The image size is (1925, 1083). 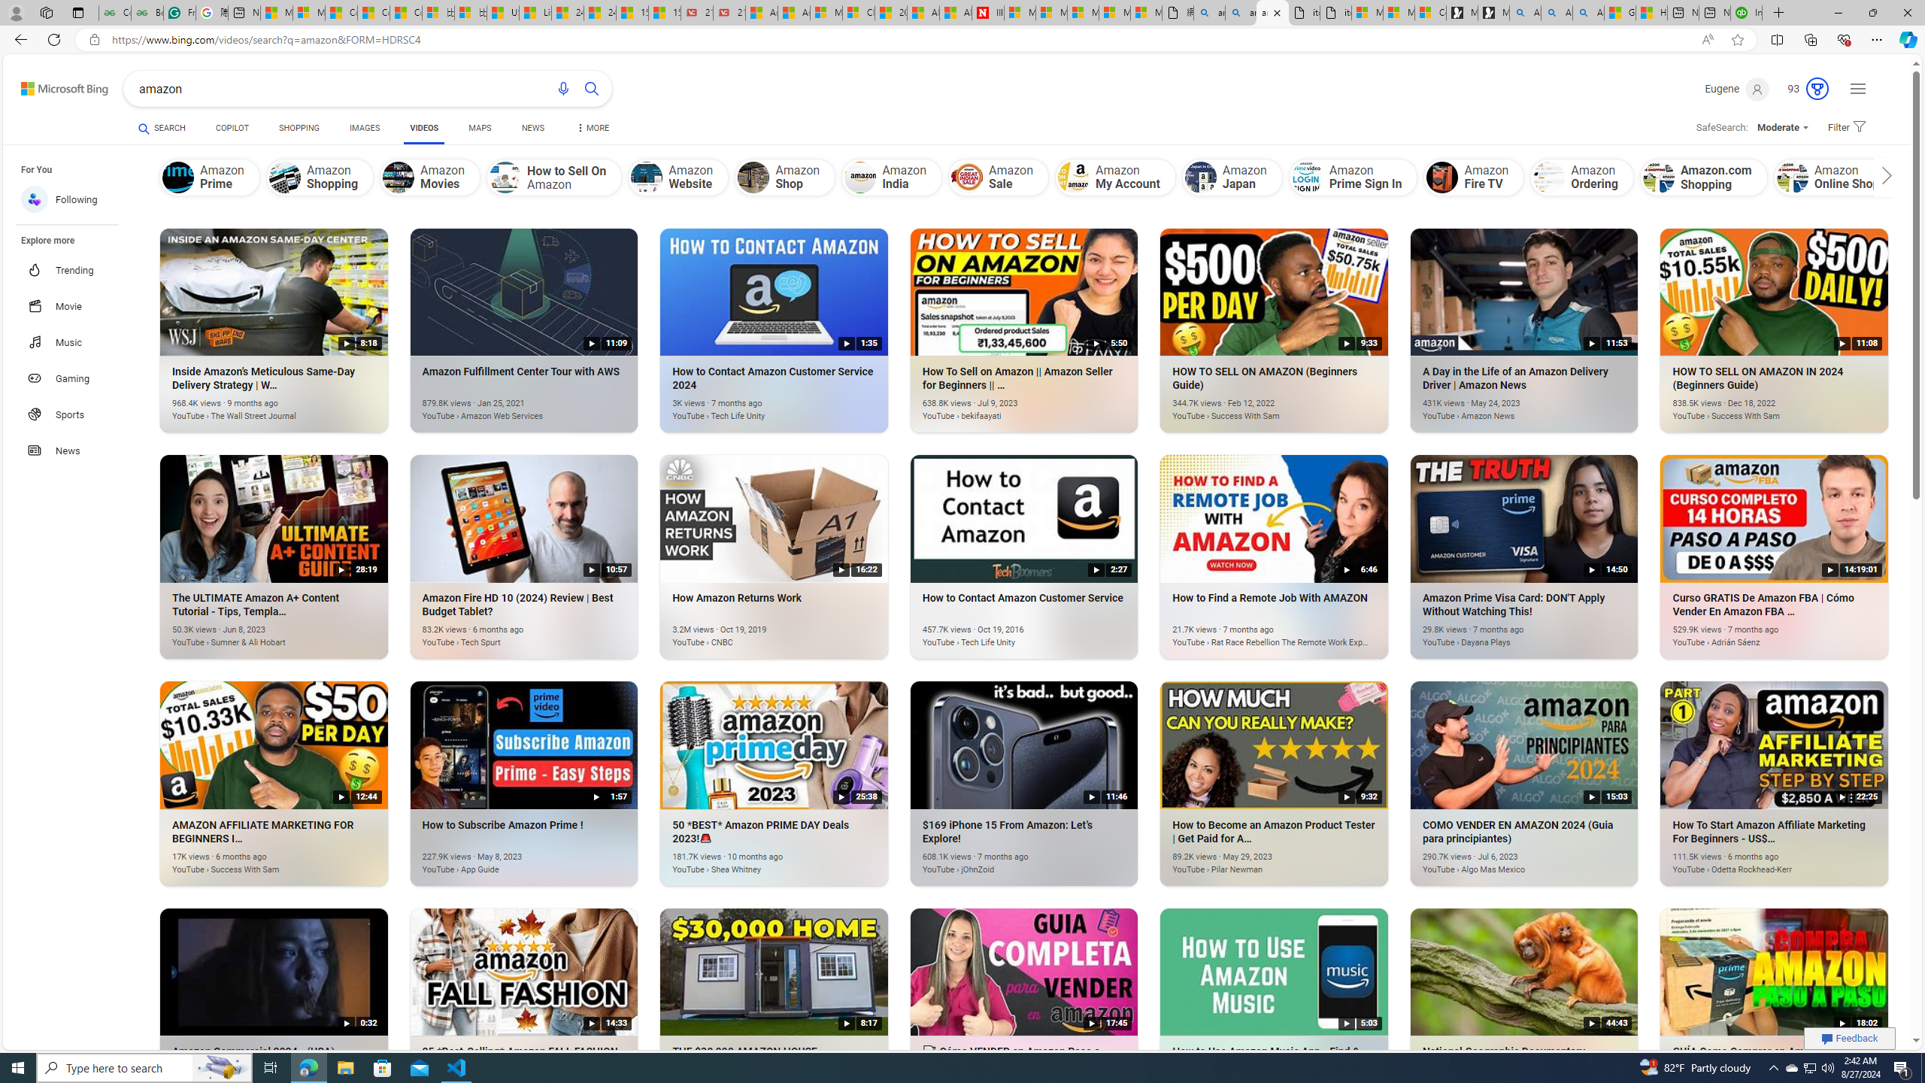 I want to click on Amazon Website, so click(x=680, y=177).